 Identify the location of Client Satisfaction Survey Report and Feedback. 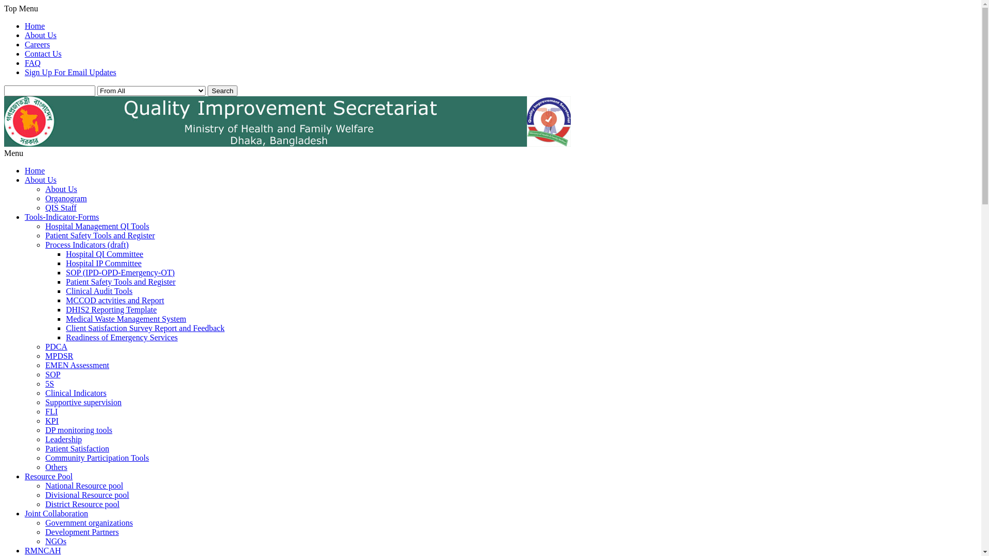
(145, 328).